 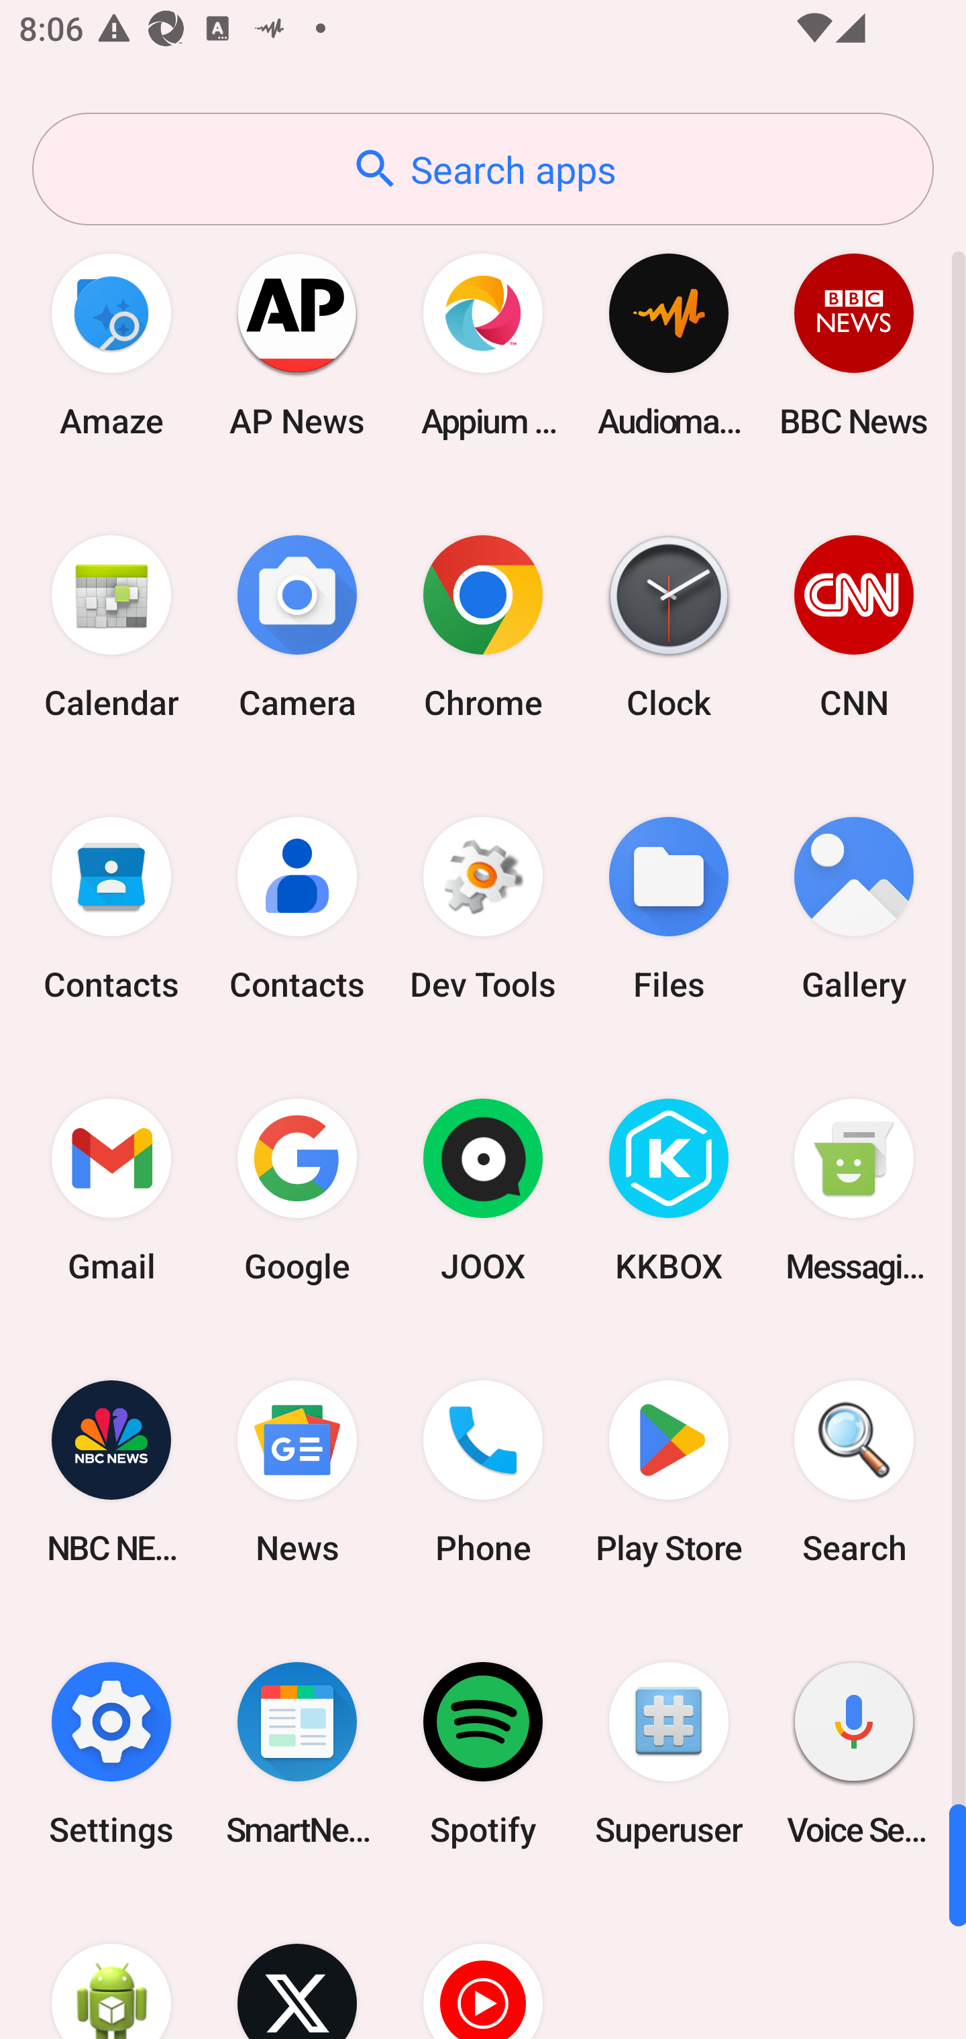 What do you see at coordinates (854, 1472) in the screenshot?
I see `Search` at bounding box center [854, 1472].